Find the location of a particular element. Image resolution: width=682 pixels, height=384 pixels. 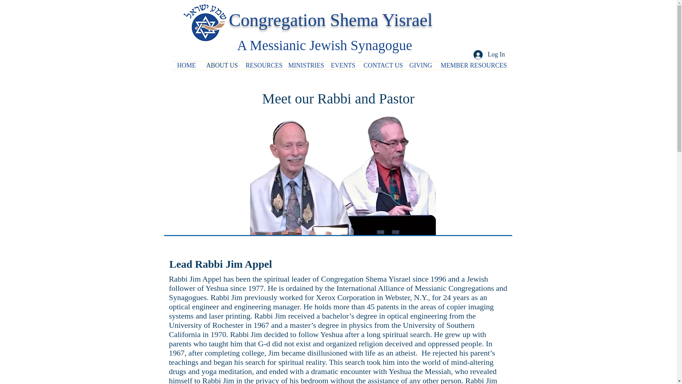

Log In is located at coordinates (489, 54).